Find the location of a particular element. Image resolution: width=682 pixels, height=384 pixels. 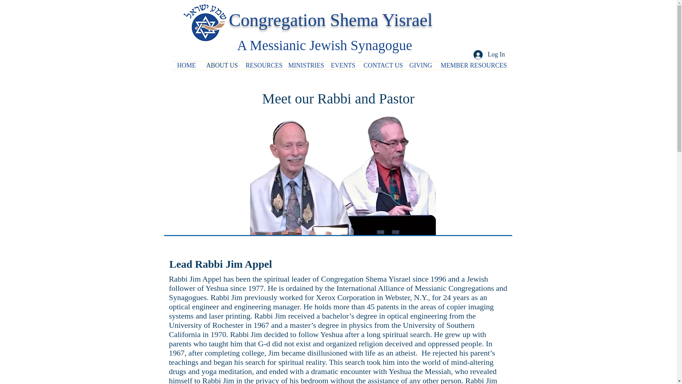

Log In is located at coordinates (489, 54).